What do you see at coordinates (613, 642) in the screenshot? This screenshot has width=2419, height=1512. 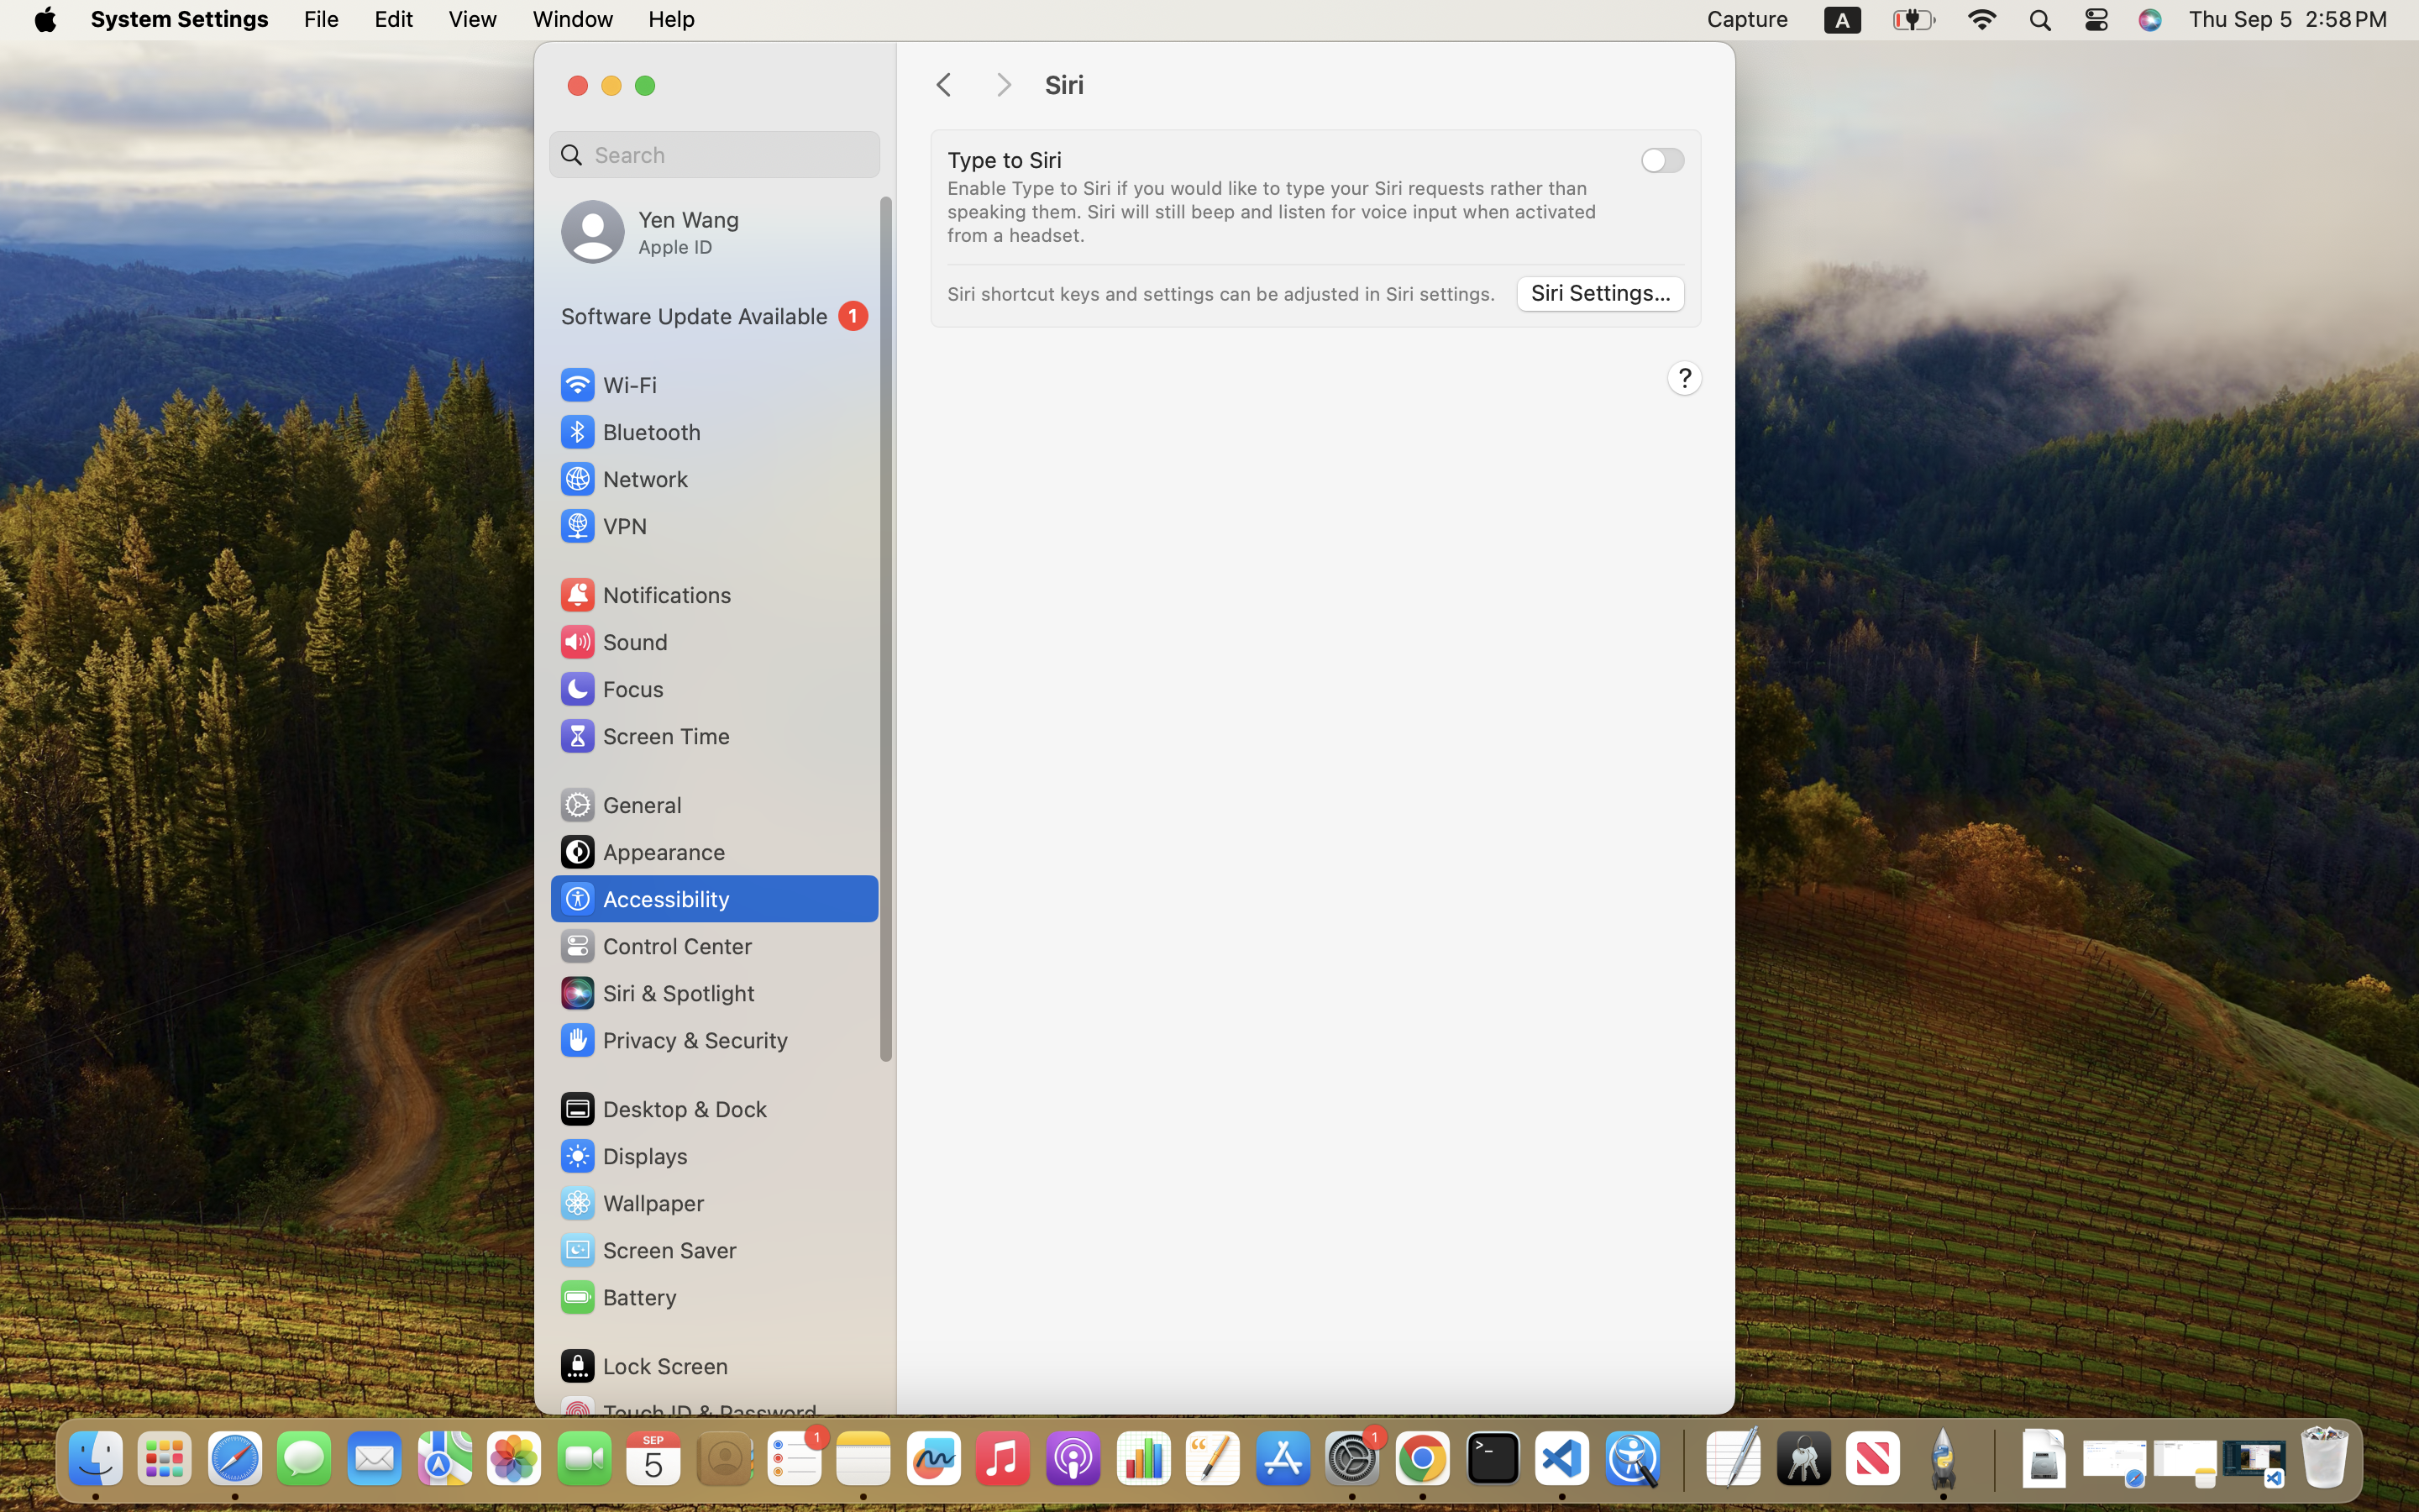 I see `Sound` at bounding box center [613, 642].